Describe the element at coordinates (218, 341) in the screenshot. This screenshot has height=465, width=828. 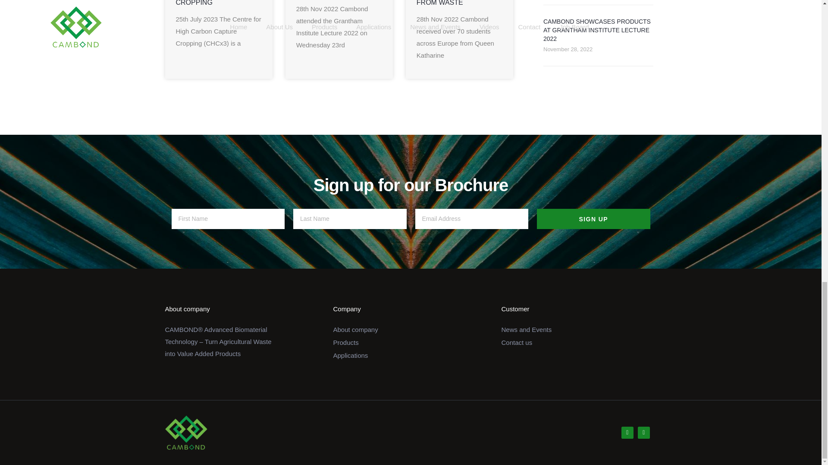
I see `Page 1` at that location.